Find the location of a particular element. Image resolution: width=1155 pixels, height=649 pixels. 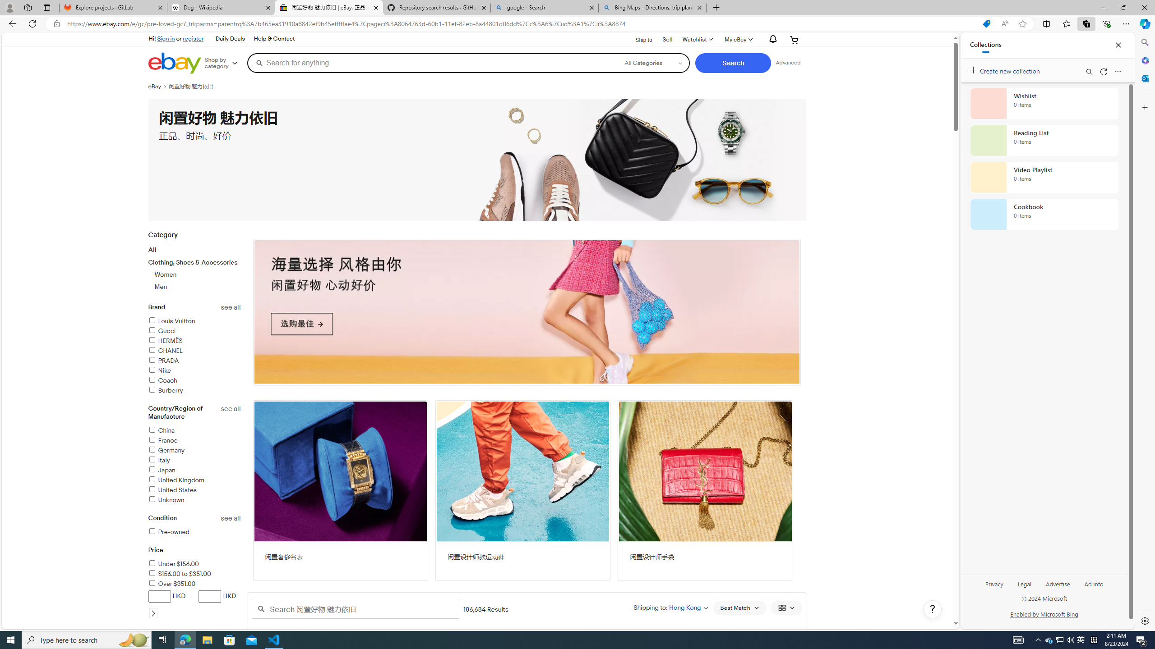

Help & Contact is located at coordinates (273, 39).